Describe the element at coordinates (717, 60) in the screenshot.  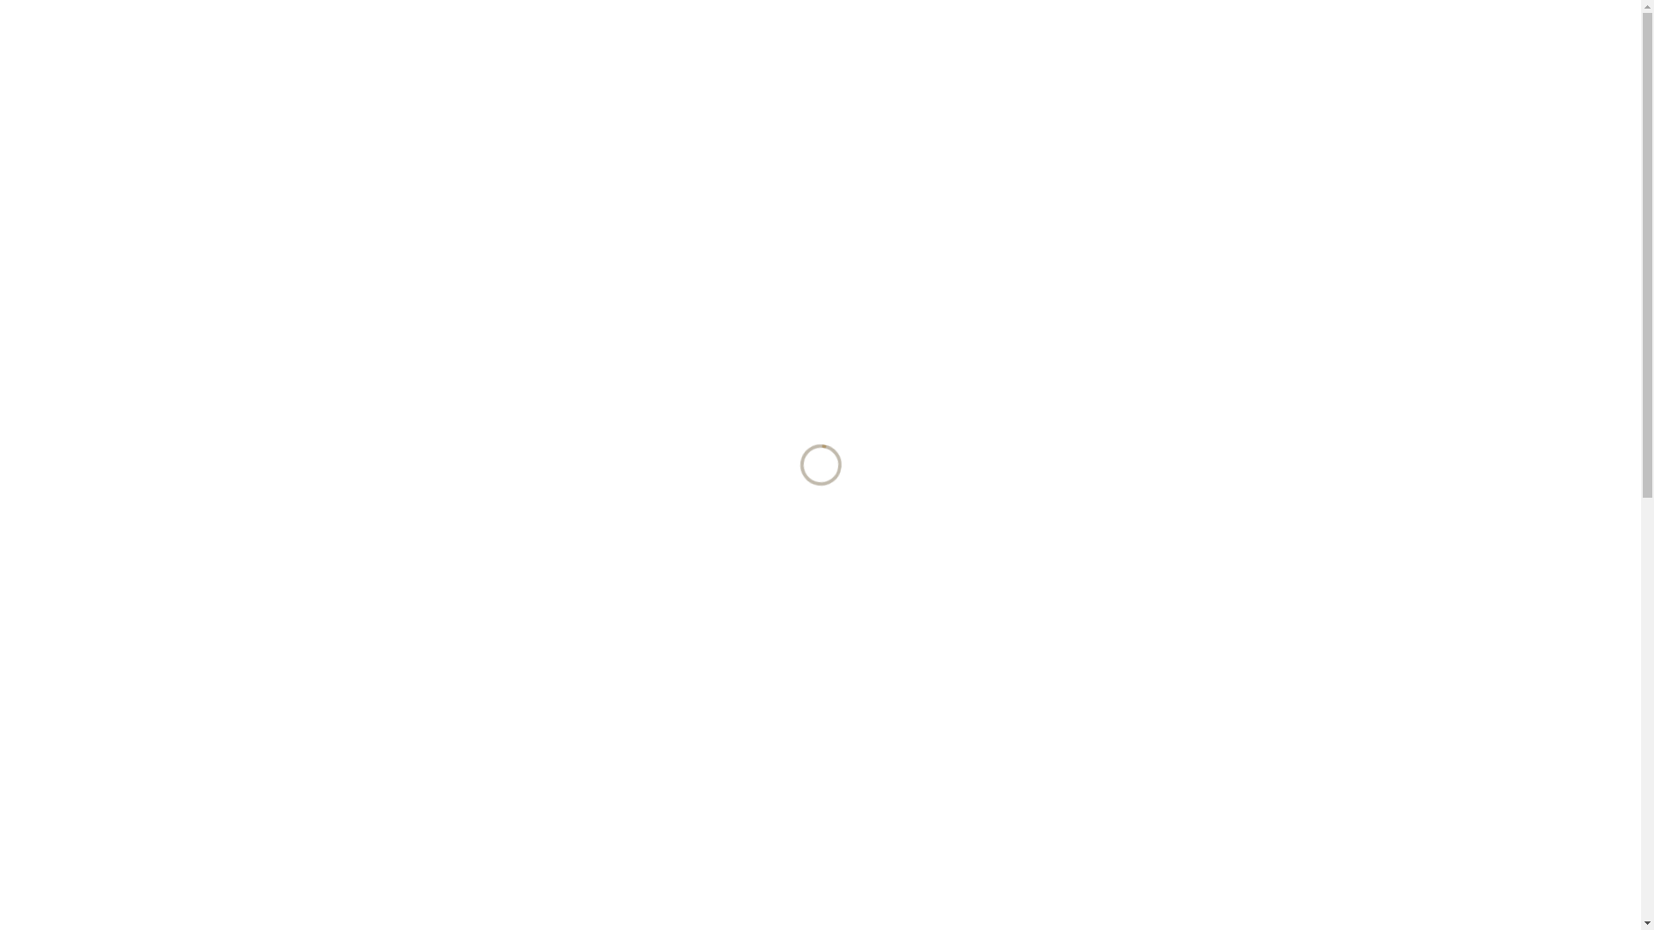
I see `Histoire` at that location.